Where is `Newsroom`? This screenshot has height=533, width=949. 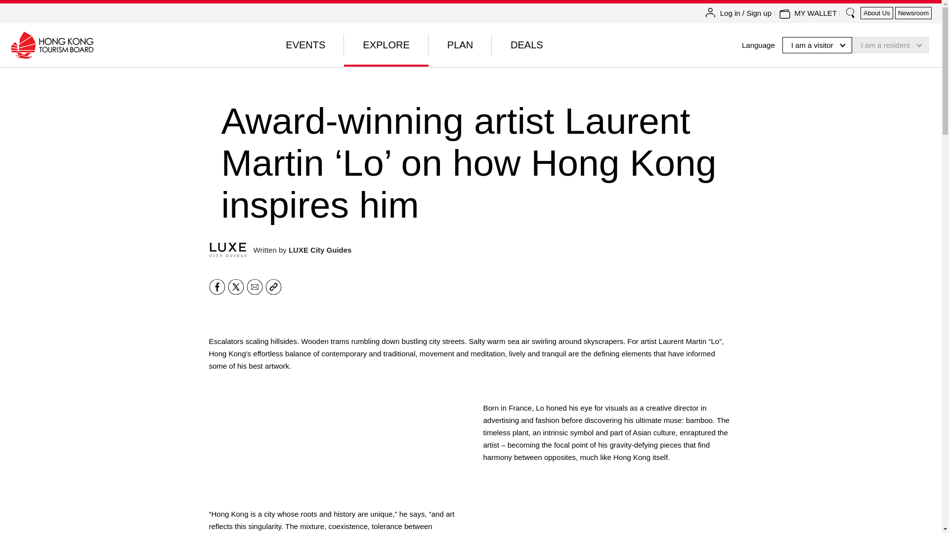 Newsroom is located at coordinates (913, 13).